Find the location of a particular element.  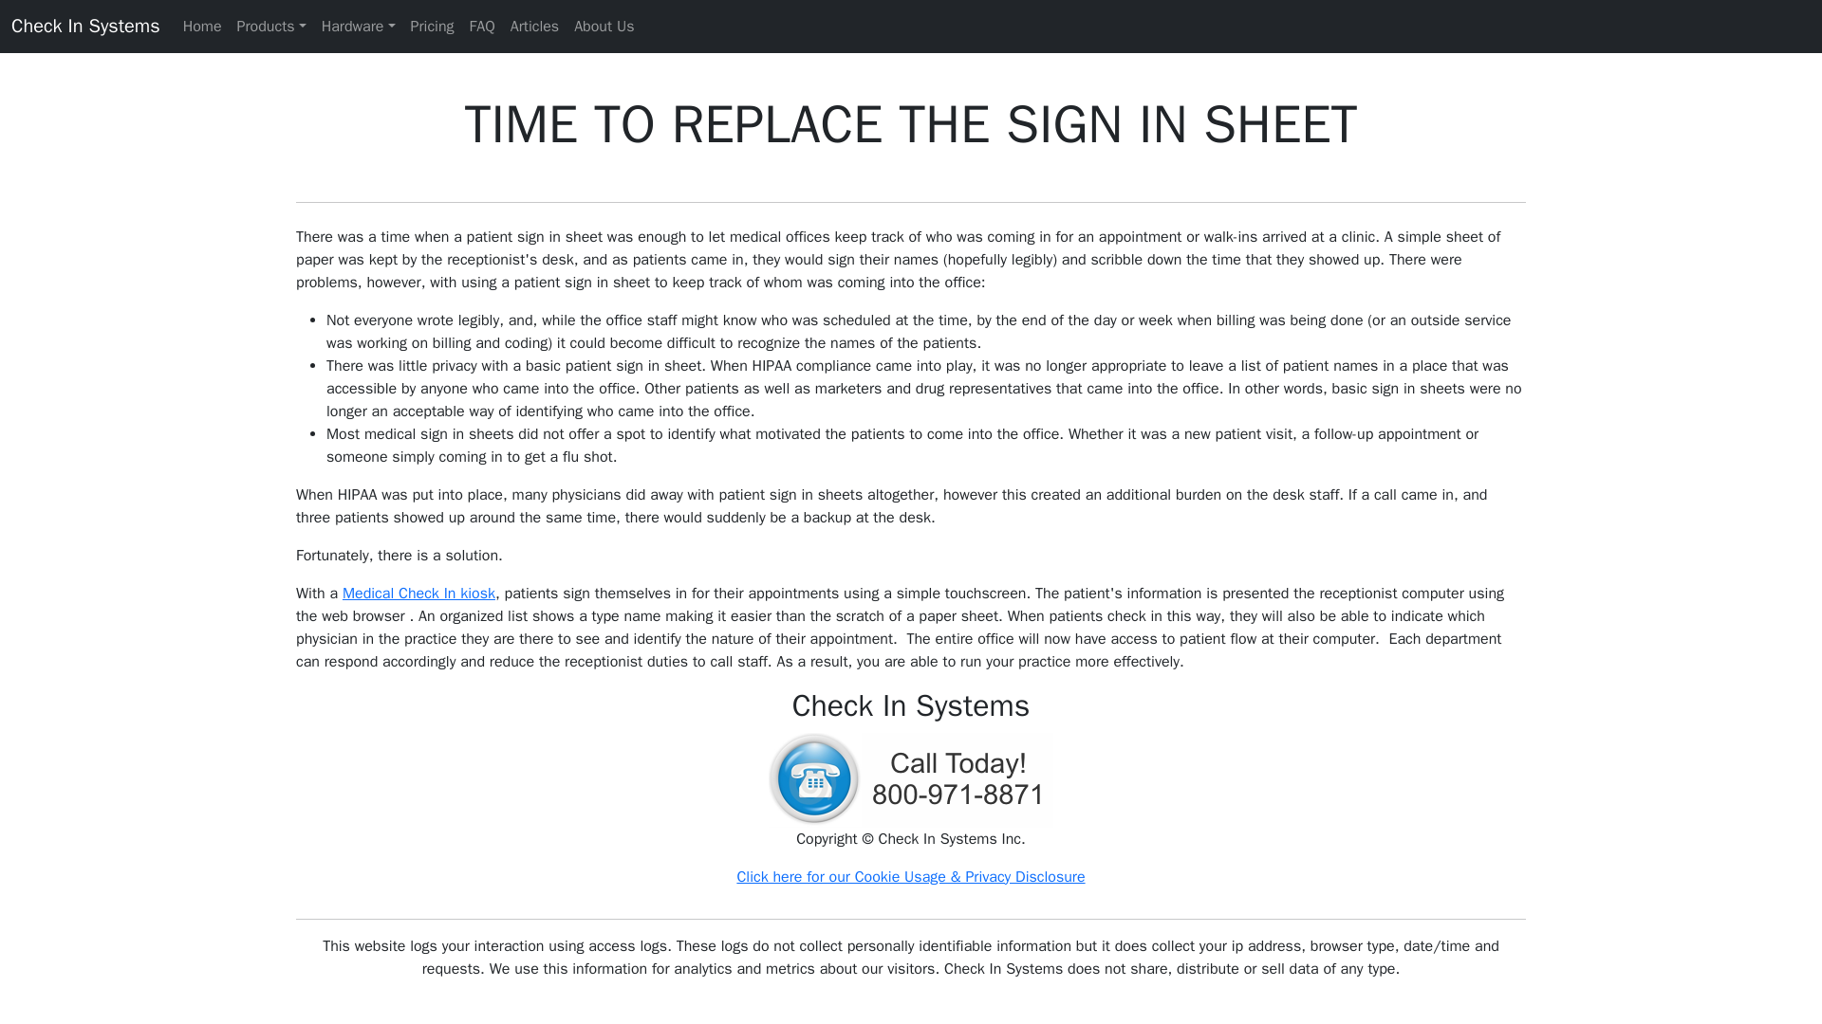

Check In Systems is located at coordinates (85, 26).